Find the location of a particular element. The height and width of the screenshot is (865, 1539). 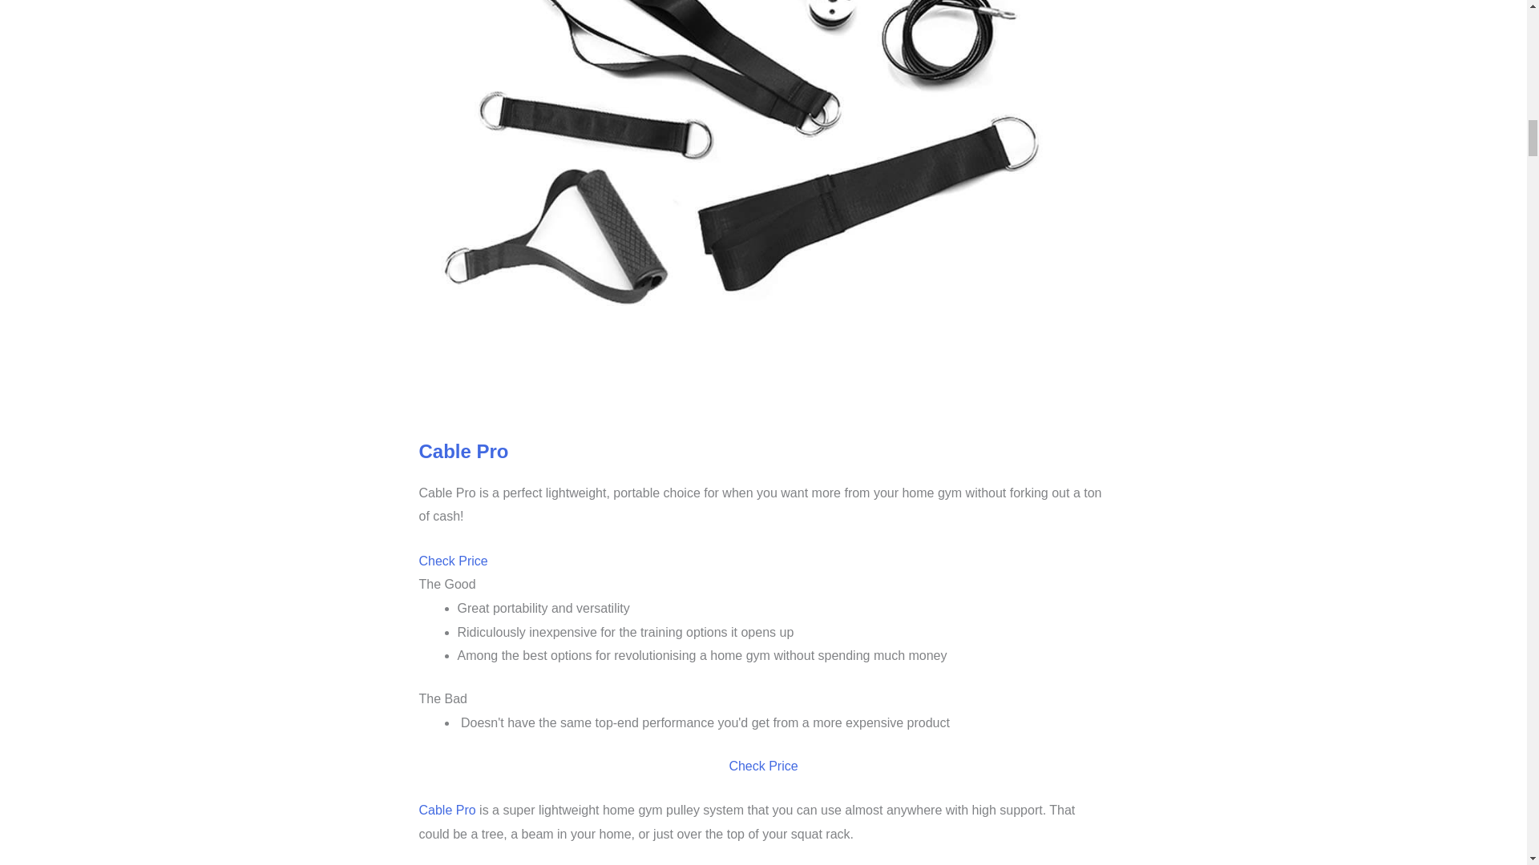

Cable Pro is located at coordinates (463, 450).